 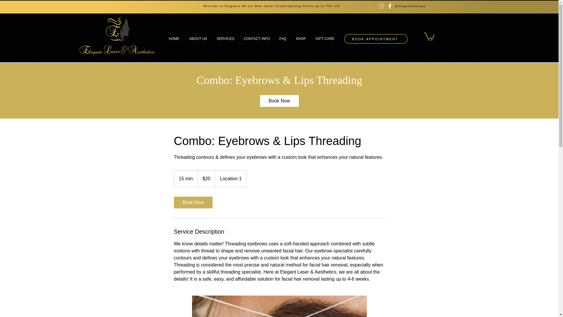 What do you see at coordinates (279, 101) in the screenshot?
I see `Book Now` at bounding box center [279, 101].